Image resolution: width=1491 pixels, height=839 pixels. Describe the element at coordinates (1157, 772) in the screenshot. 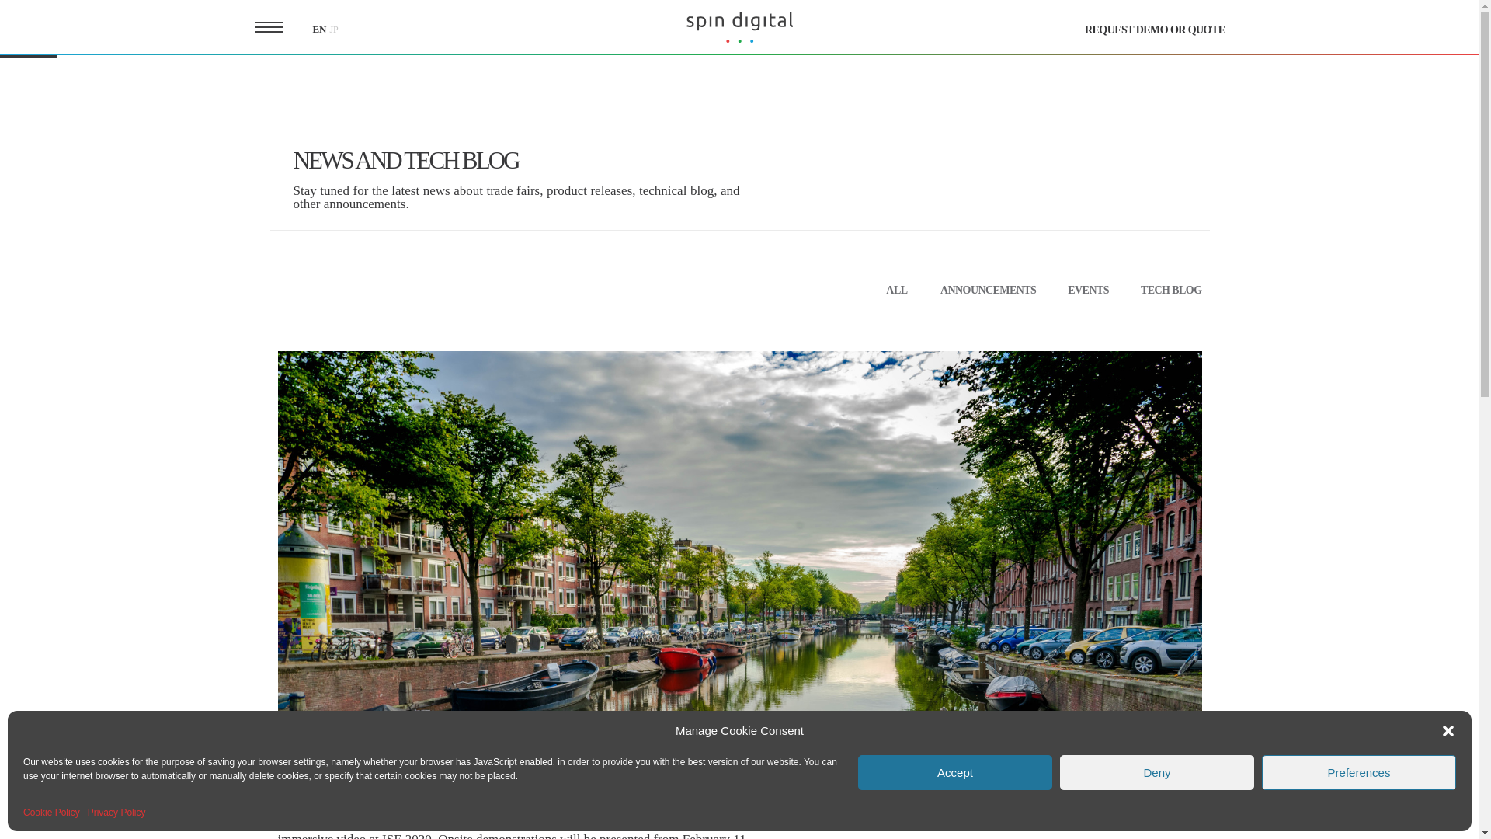

I see `Deny` at that location.